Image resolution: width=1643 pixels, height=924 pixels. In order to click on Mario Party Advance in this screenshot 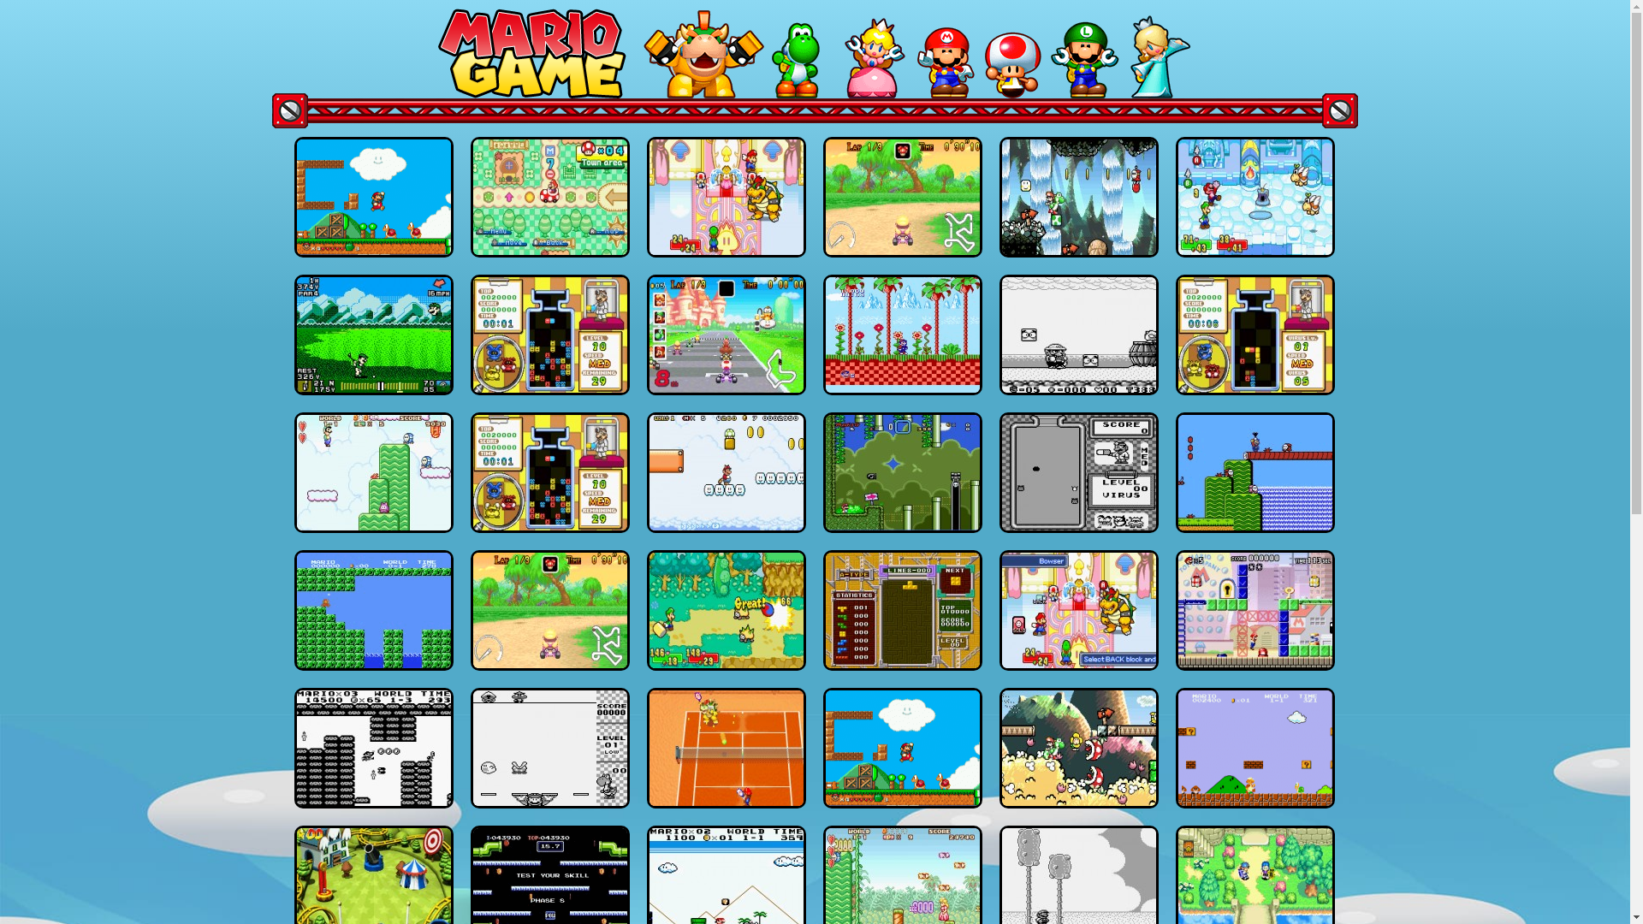, I will do `click(550, 195)`.